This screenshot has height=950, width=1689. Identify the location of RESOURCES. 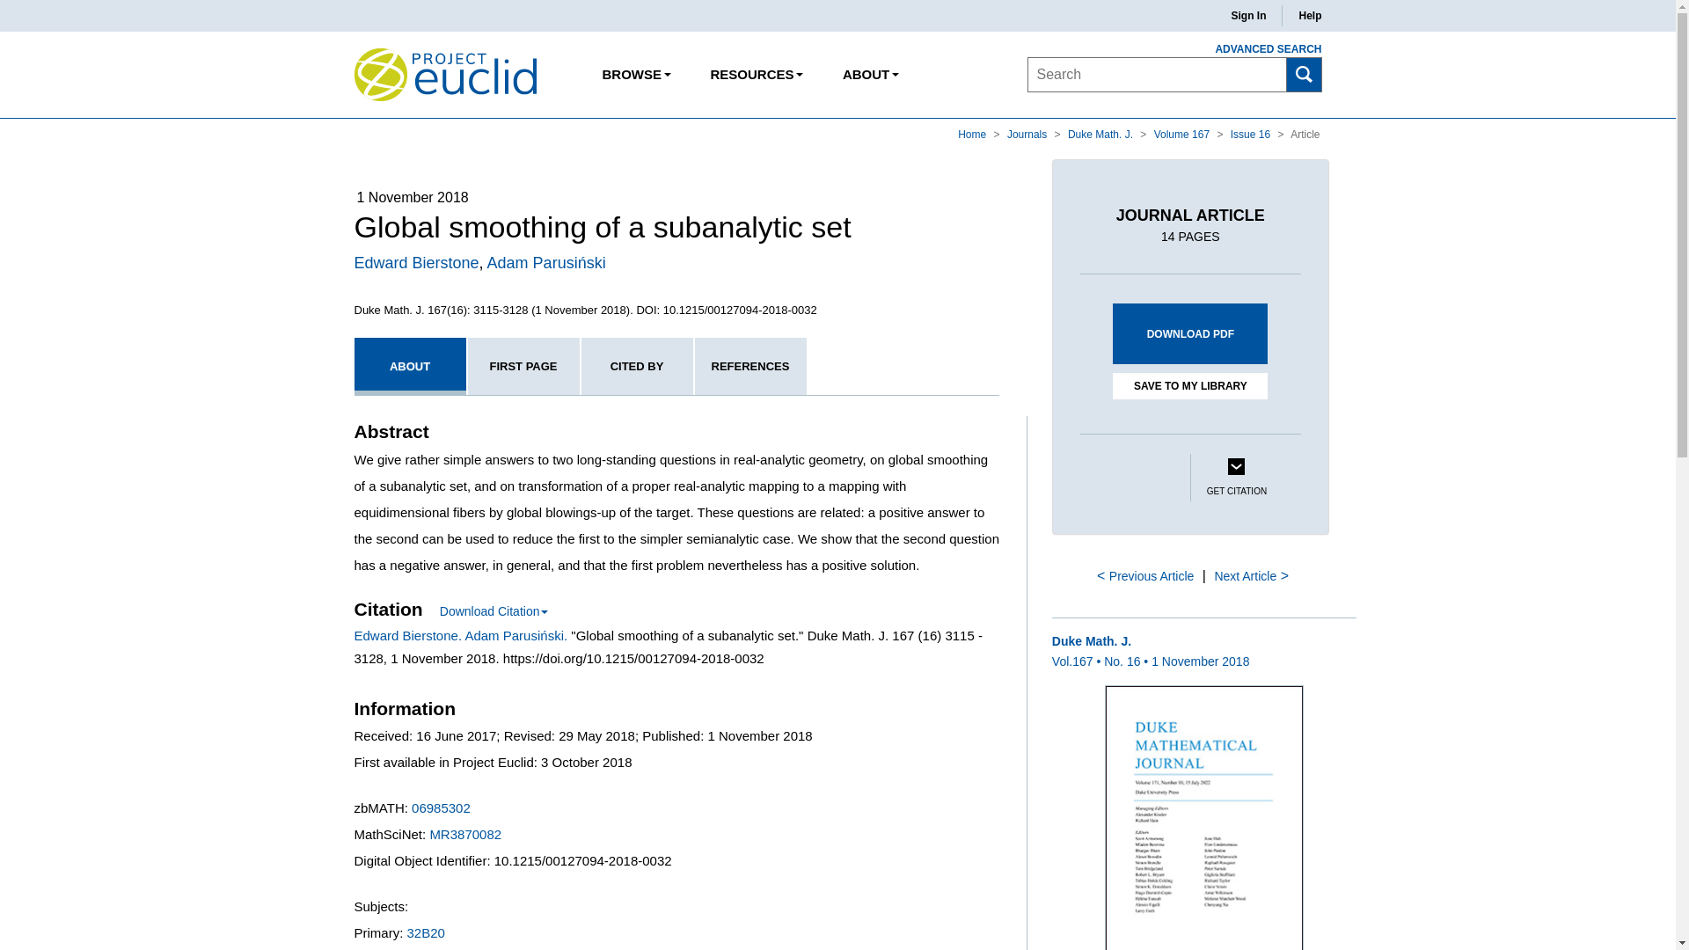
(756, 75).